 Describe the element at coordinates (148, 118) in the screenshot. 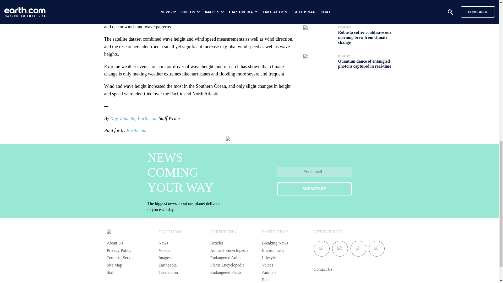

I see `Earth.com` at that location.